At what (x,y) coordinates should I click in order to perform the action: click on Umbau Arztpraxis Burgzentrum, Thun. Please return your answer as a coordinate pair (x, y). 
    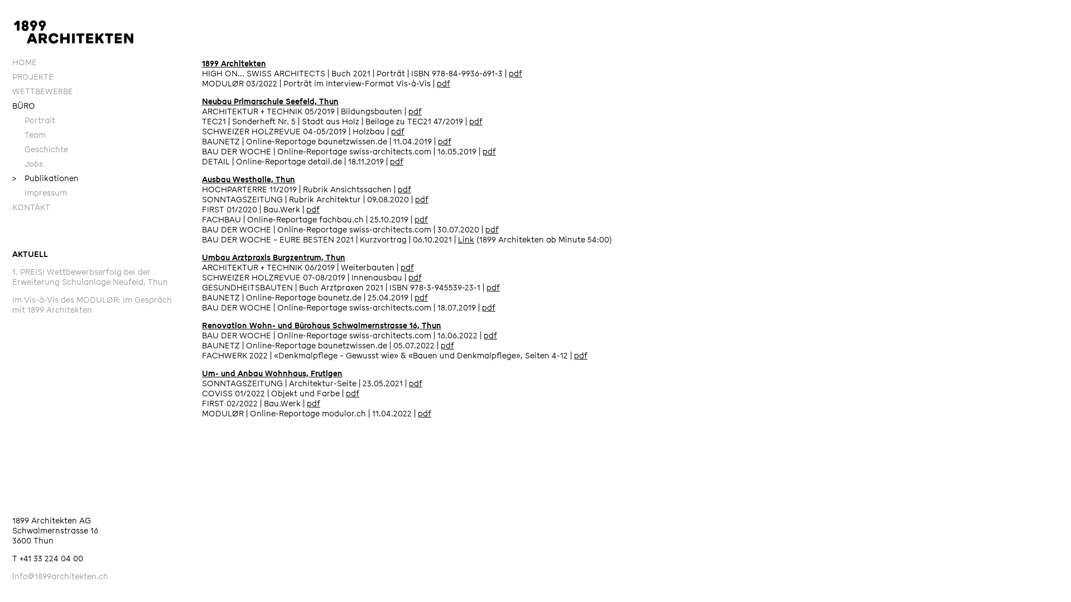
    Looking at the image, I should click on (273, 258).